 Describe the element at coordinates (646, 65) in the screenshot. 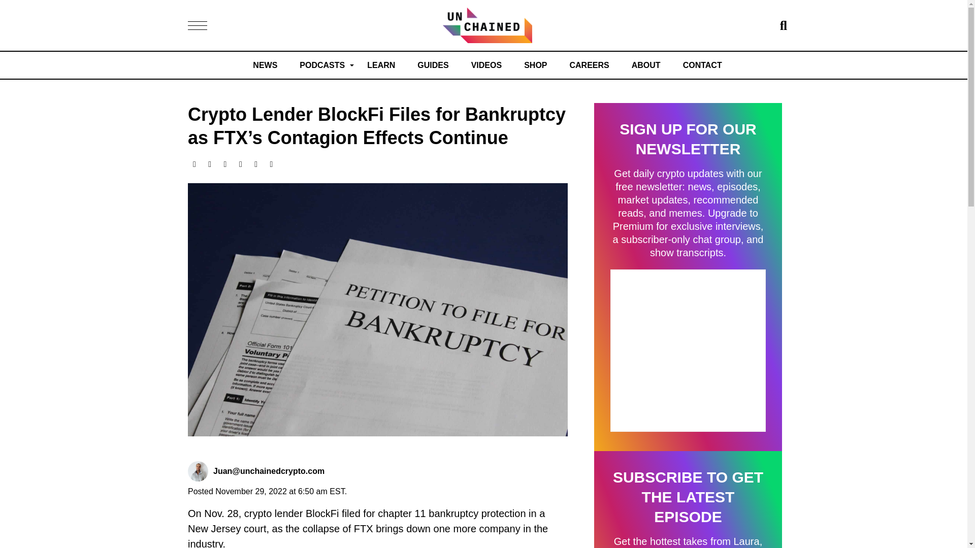

I see `ABOUT` at that location.